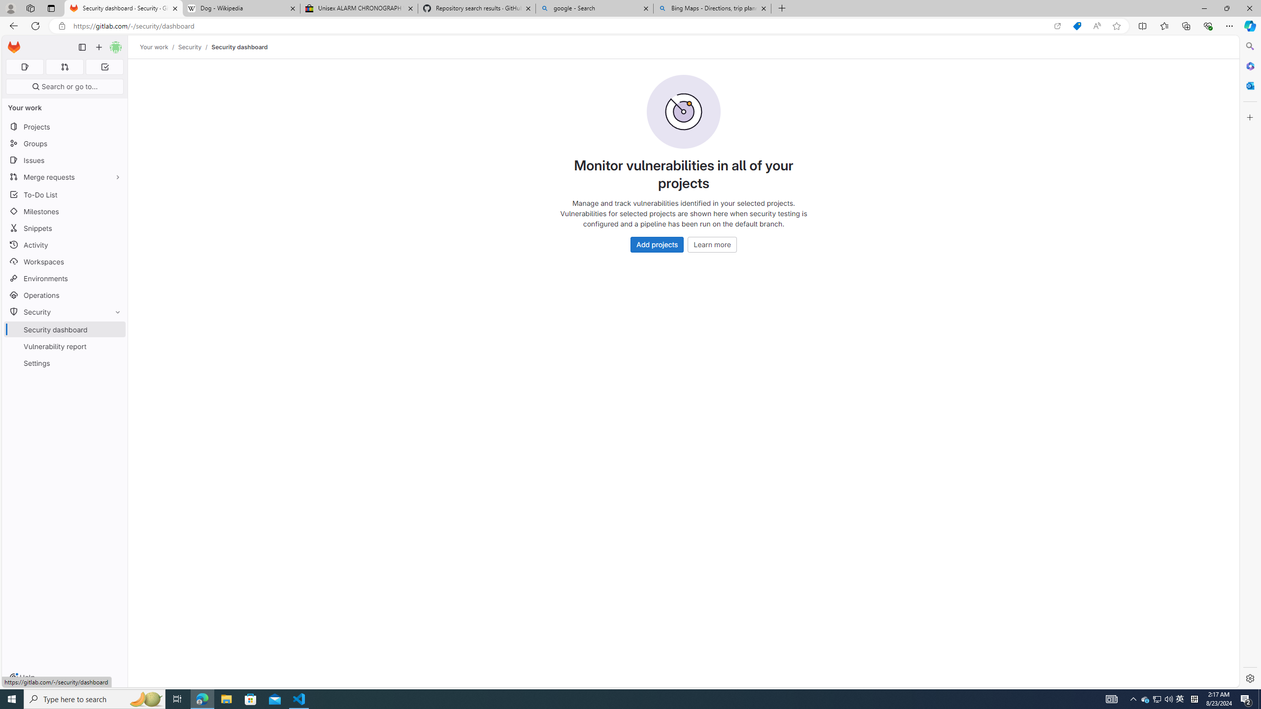 The image size is (1261, 709). Describe the element at coordinates (1204, 8) in the screenshot. I see `Minimize` at that location.